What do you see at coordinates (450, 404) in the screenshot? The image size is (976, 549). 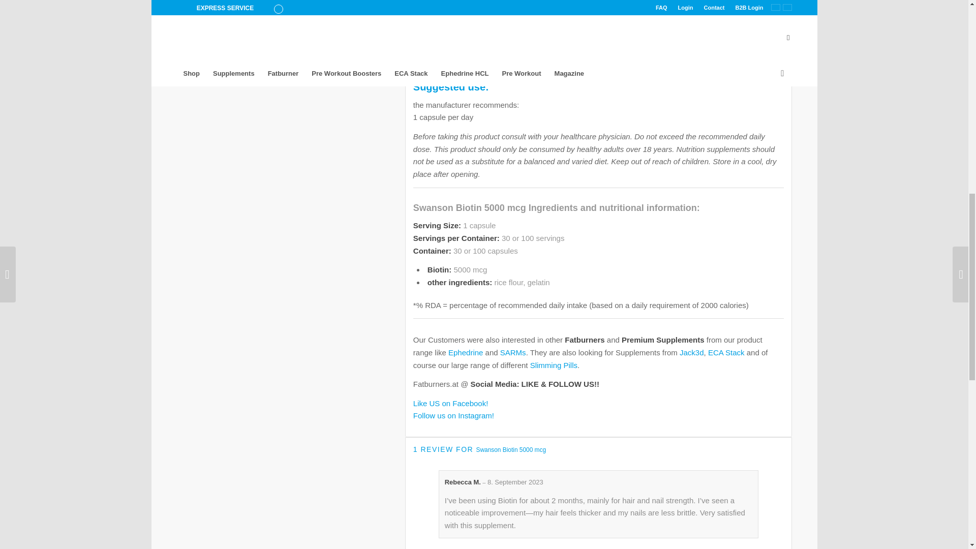 I see `Like us on Facebook` at bounding box center [450, 404].